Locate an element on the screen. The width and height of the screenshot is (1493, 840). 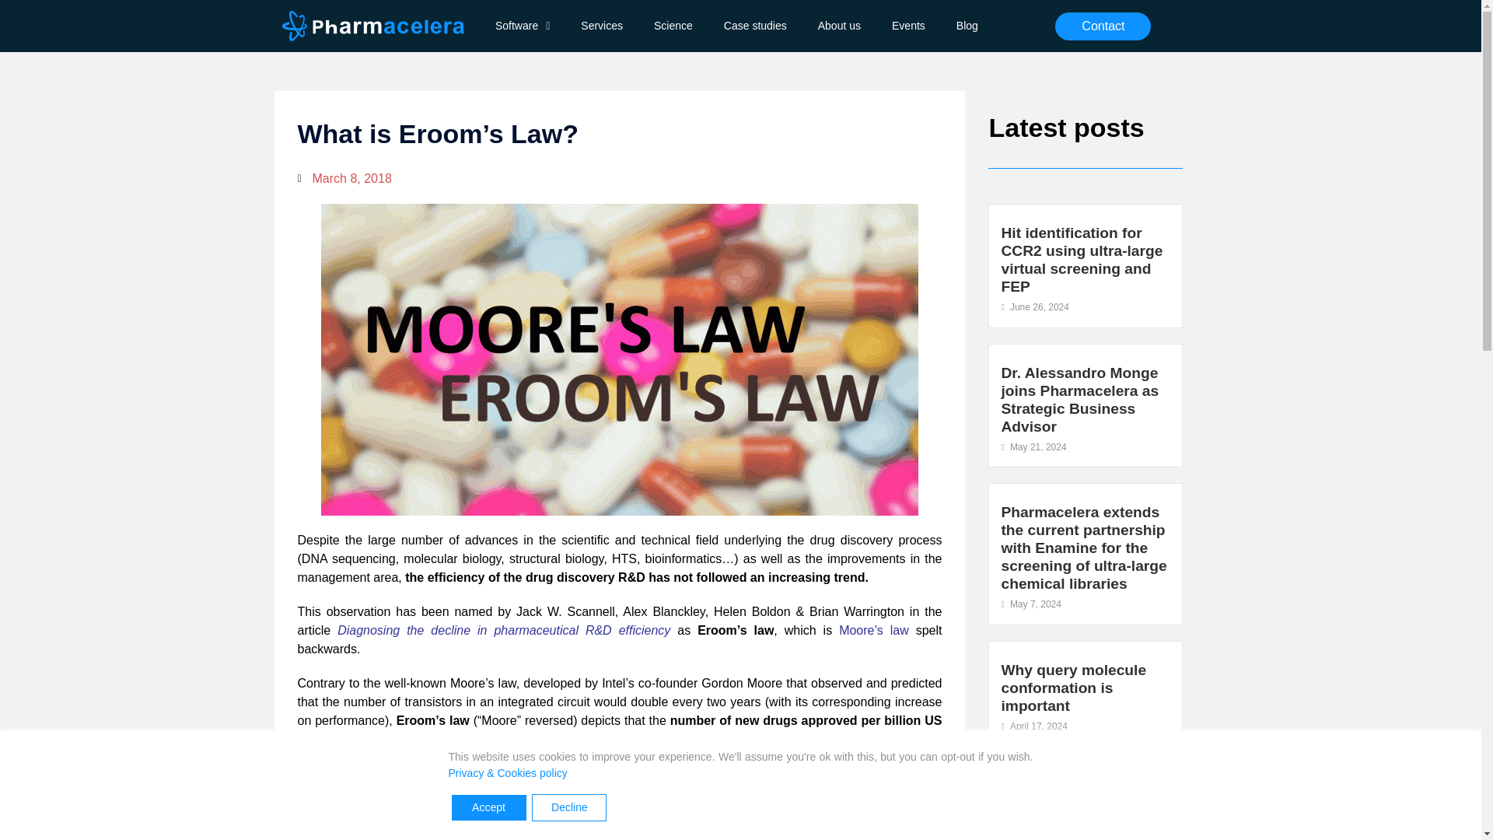
Software is located at coordinates (523, 26).